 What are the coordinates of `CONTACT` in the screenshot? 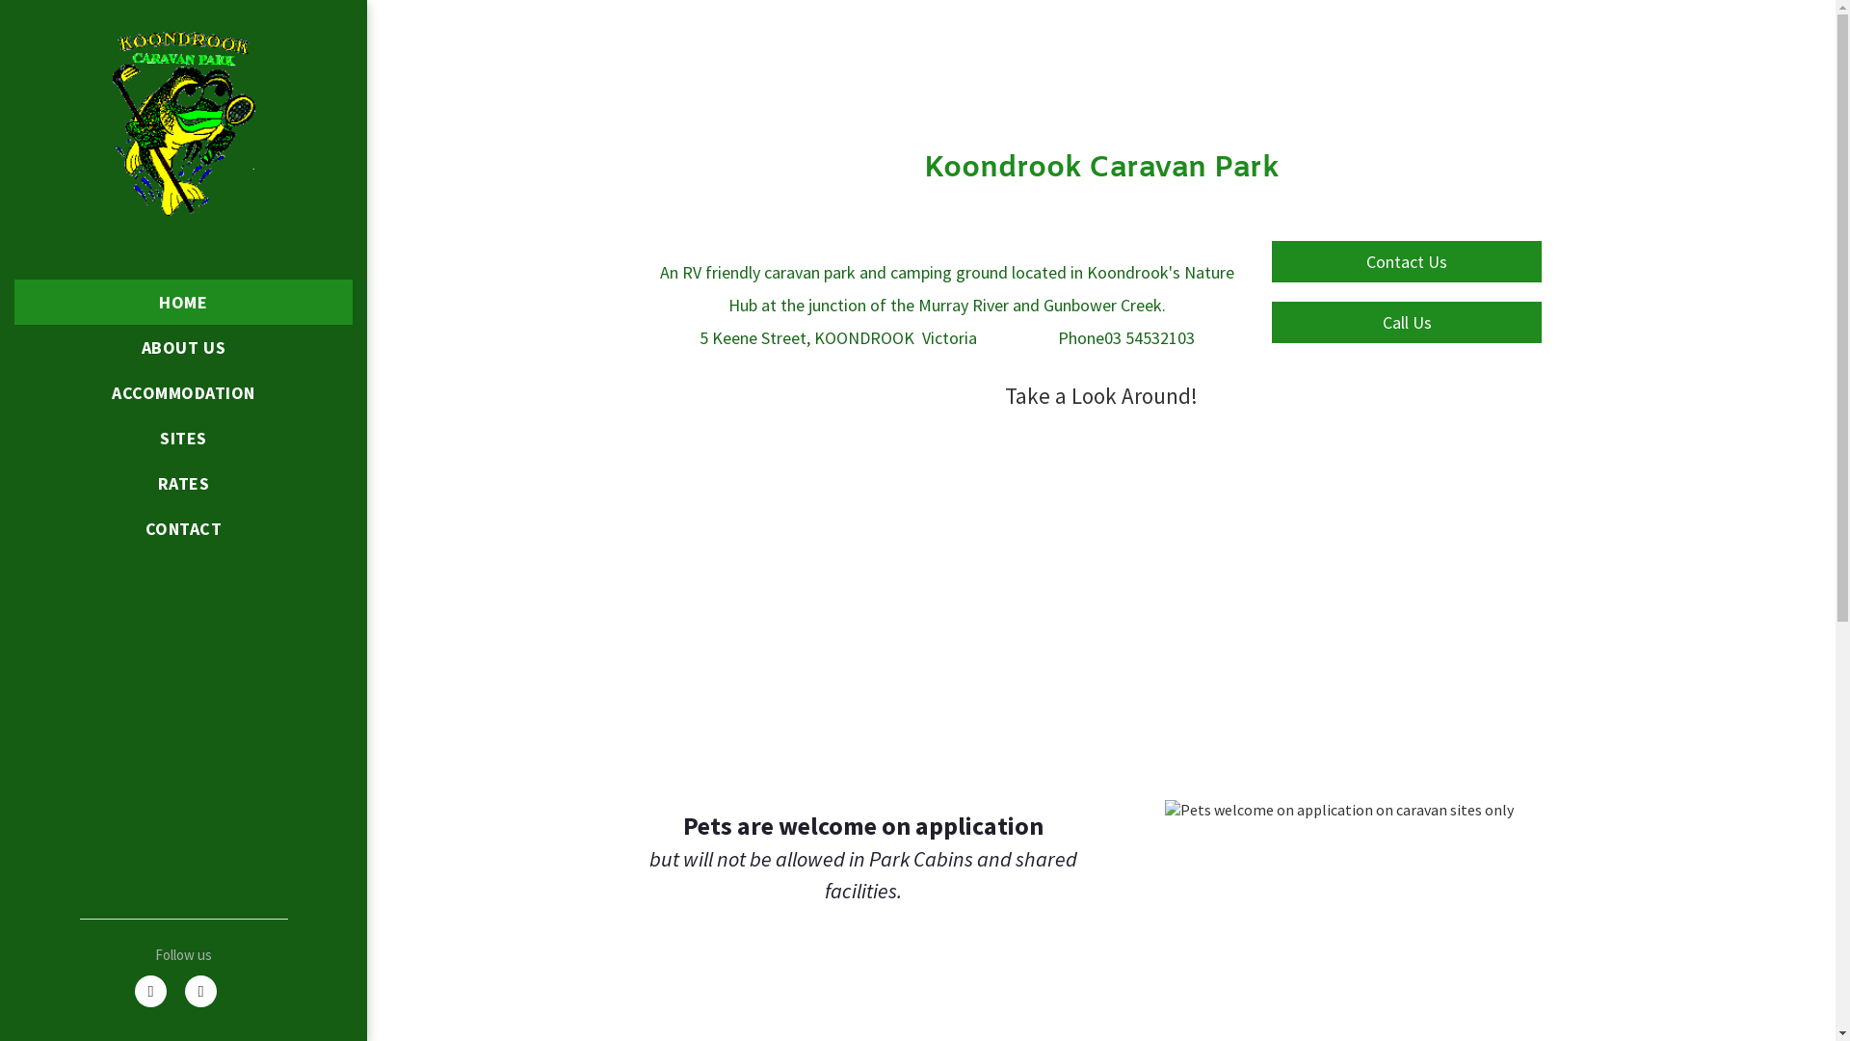 It's located at (183, 528).